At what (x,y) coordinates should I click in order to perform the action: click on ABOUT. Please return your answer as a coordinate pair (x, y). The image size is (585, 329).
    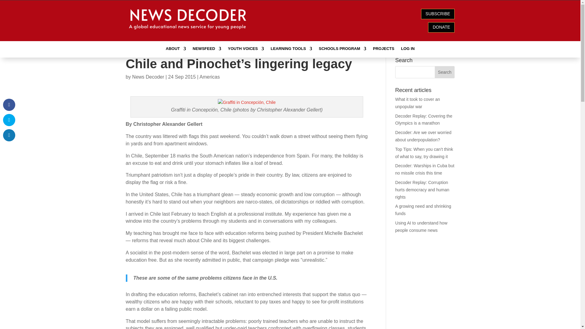
    Looking at the image, I should click on (175, 50).